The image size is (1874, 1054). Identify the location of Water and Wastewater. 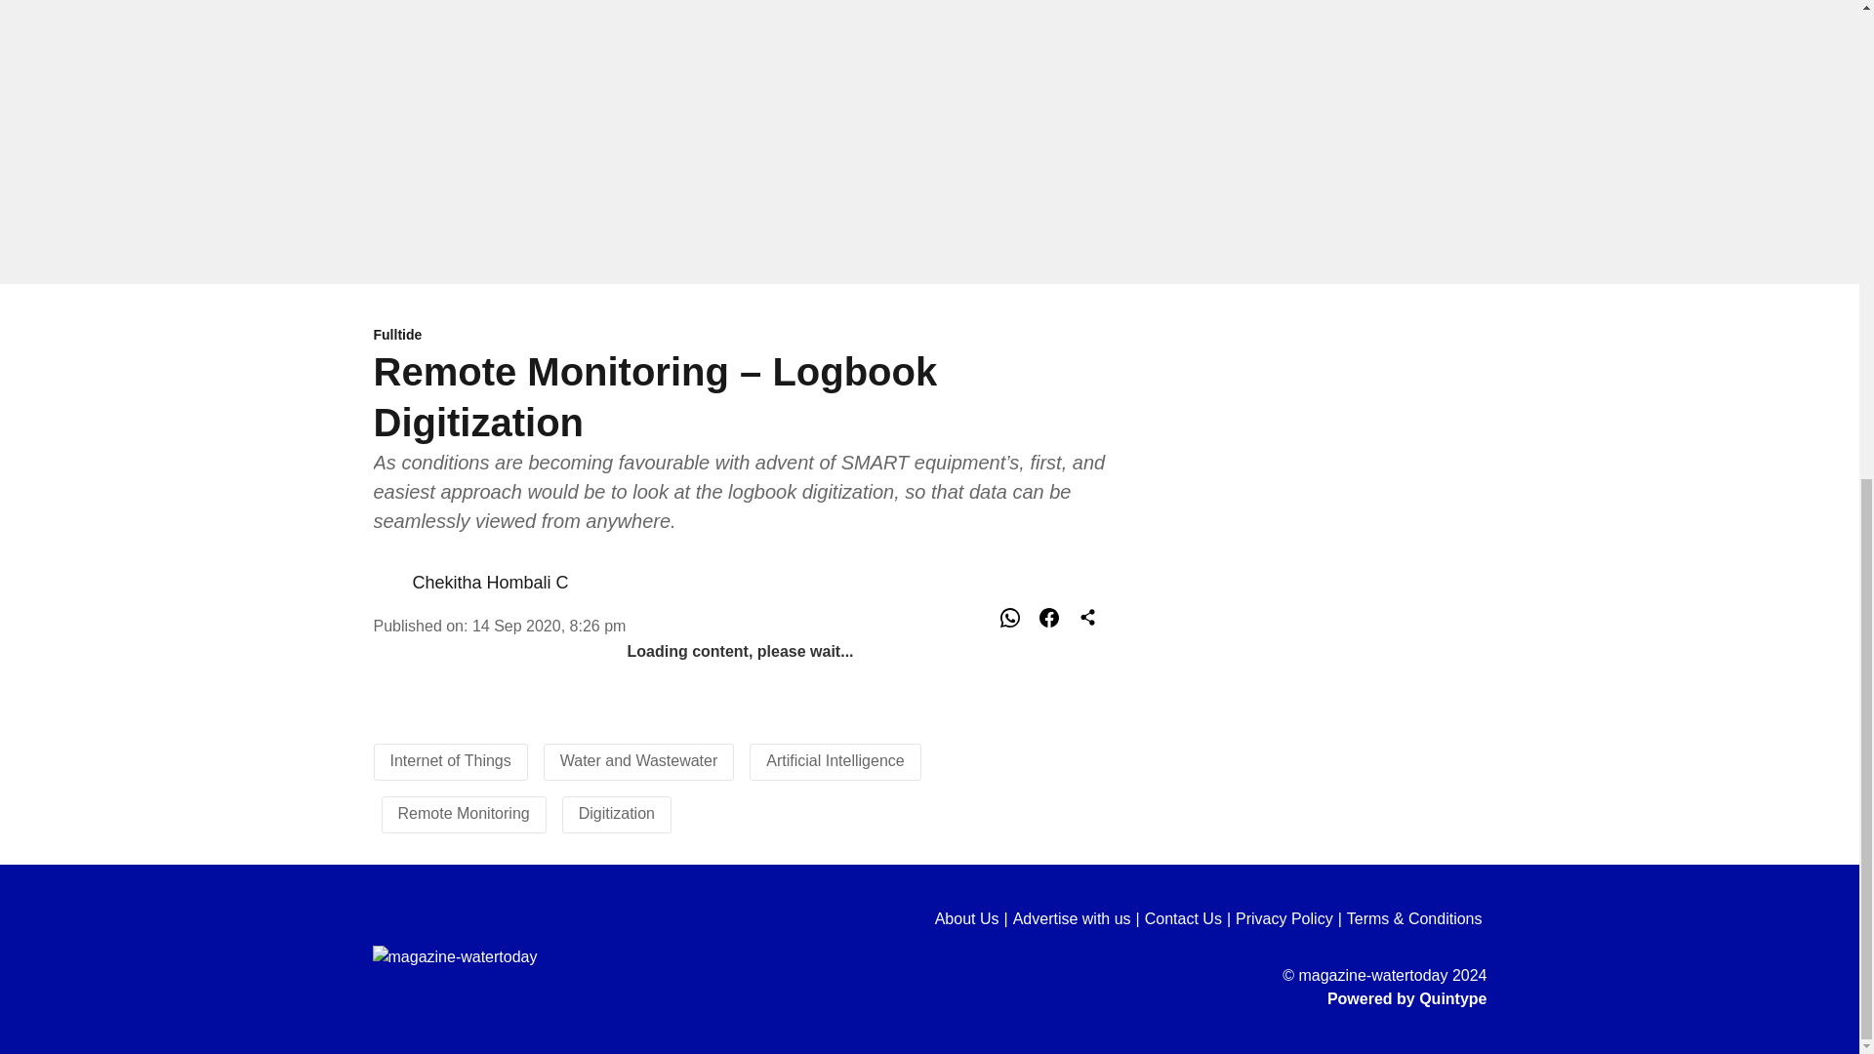
(638, 761).